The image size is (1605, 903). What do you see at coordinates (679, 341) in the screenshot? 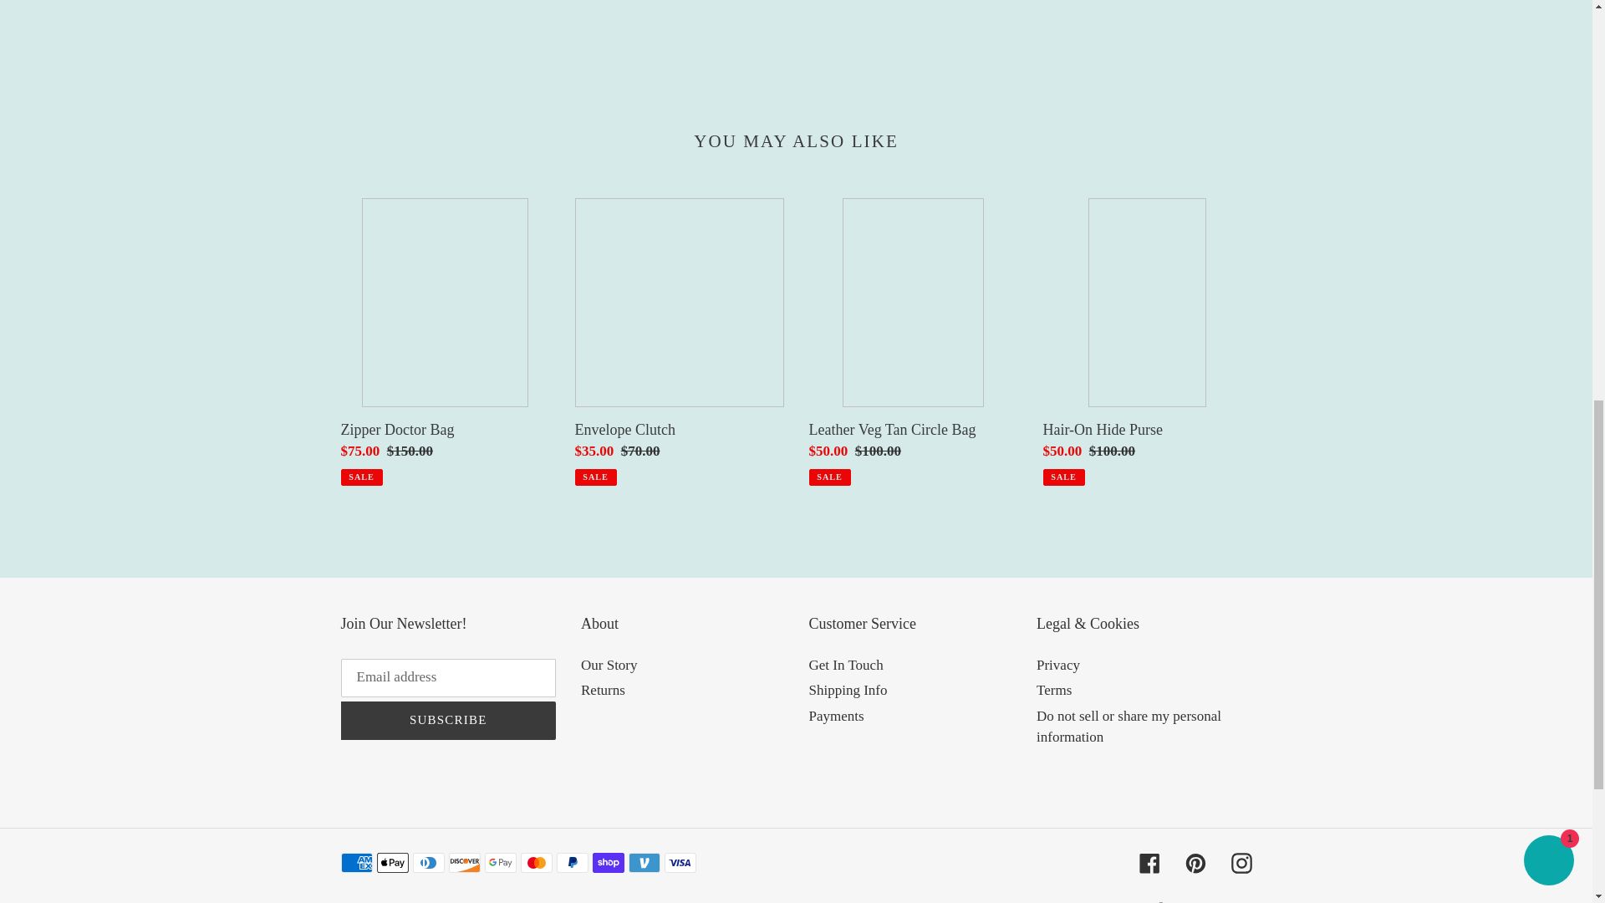
I see `Envelope Clutch` at bounding box center [679, 341].